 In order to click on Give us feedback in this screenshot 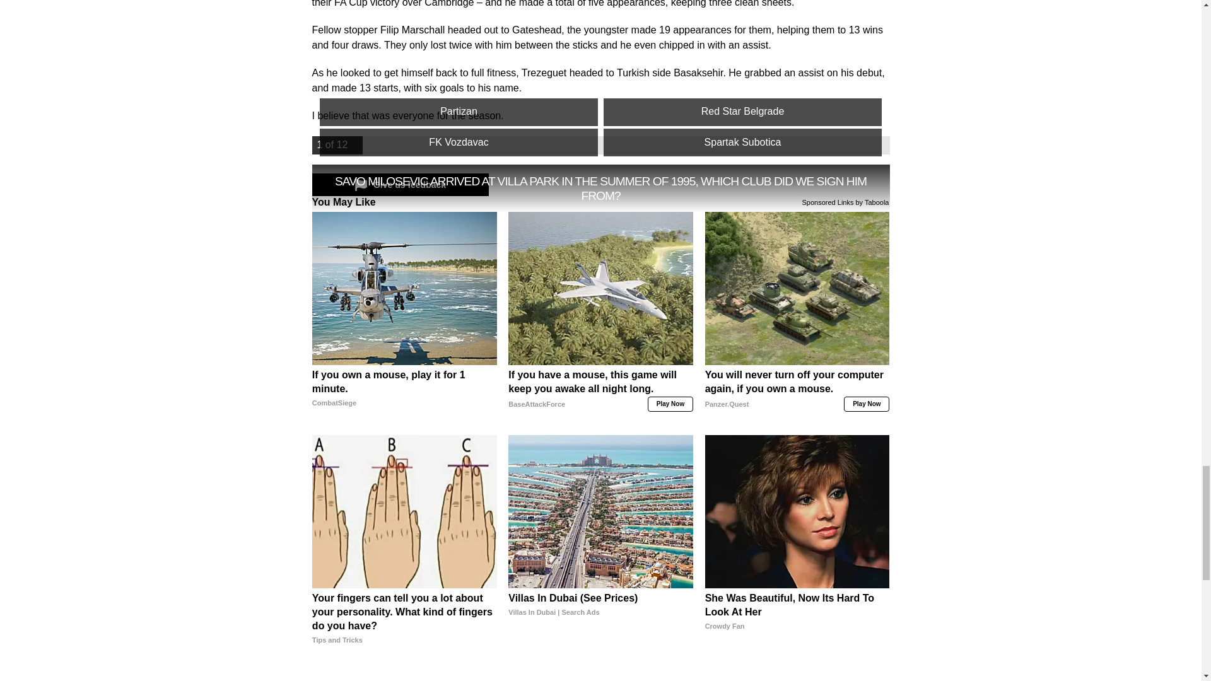, I will do `click(399, 185)`.